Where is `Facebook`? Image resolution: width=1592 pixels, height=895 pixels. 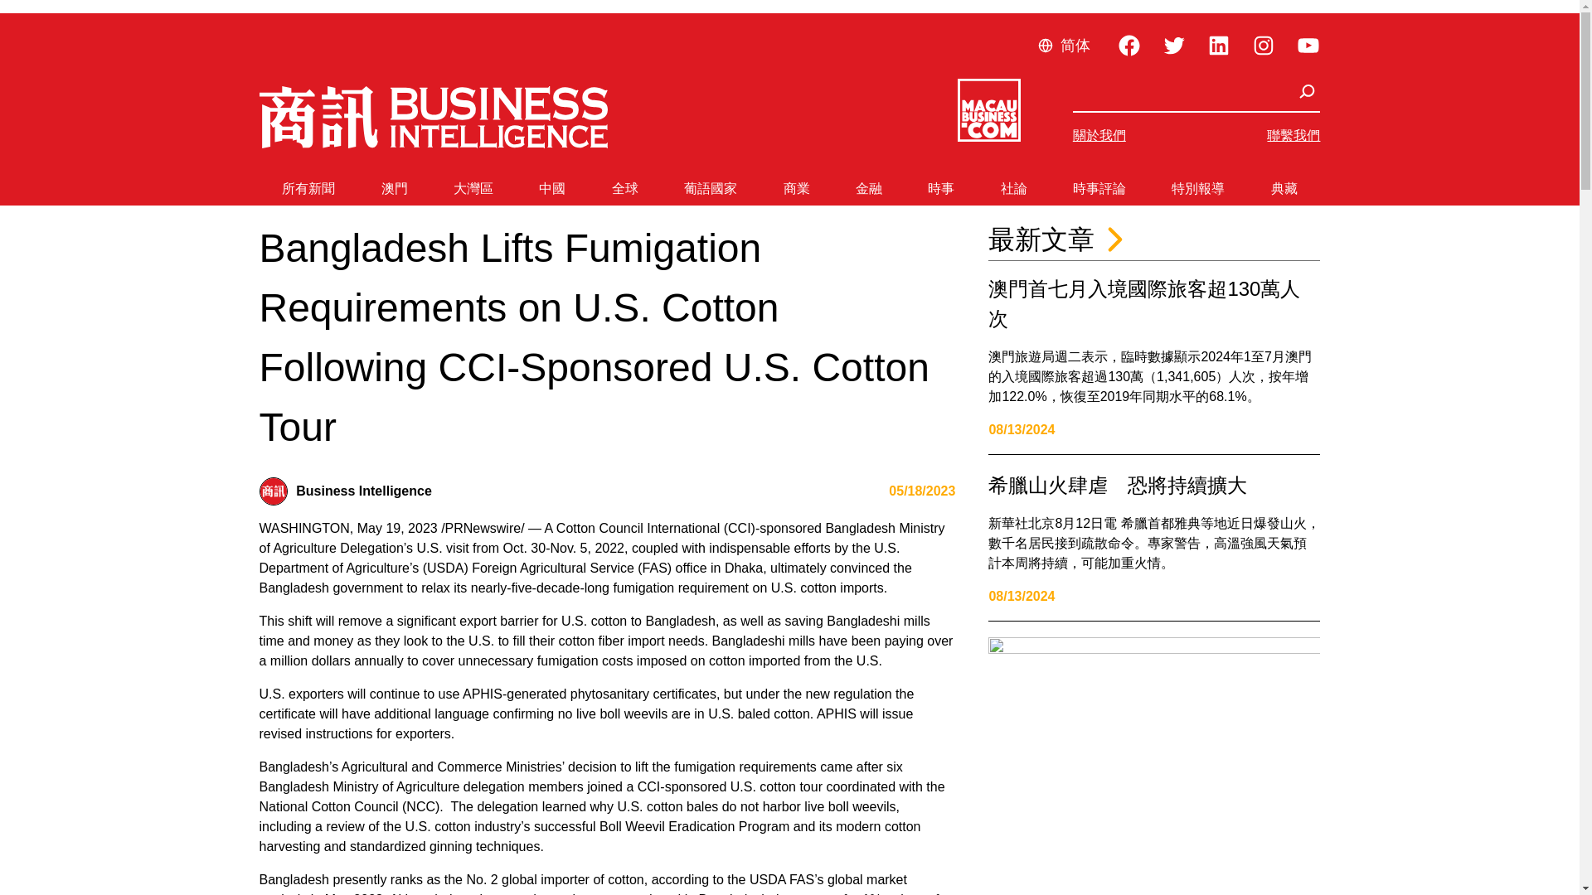 Facebook is located at coordinates (1128, 45).